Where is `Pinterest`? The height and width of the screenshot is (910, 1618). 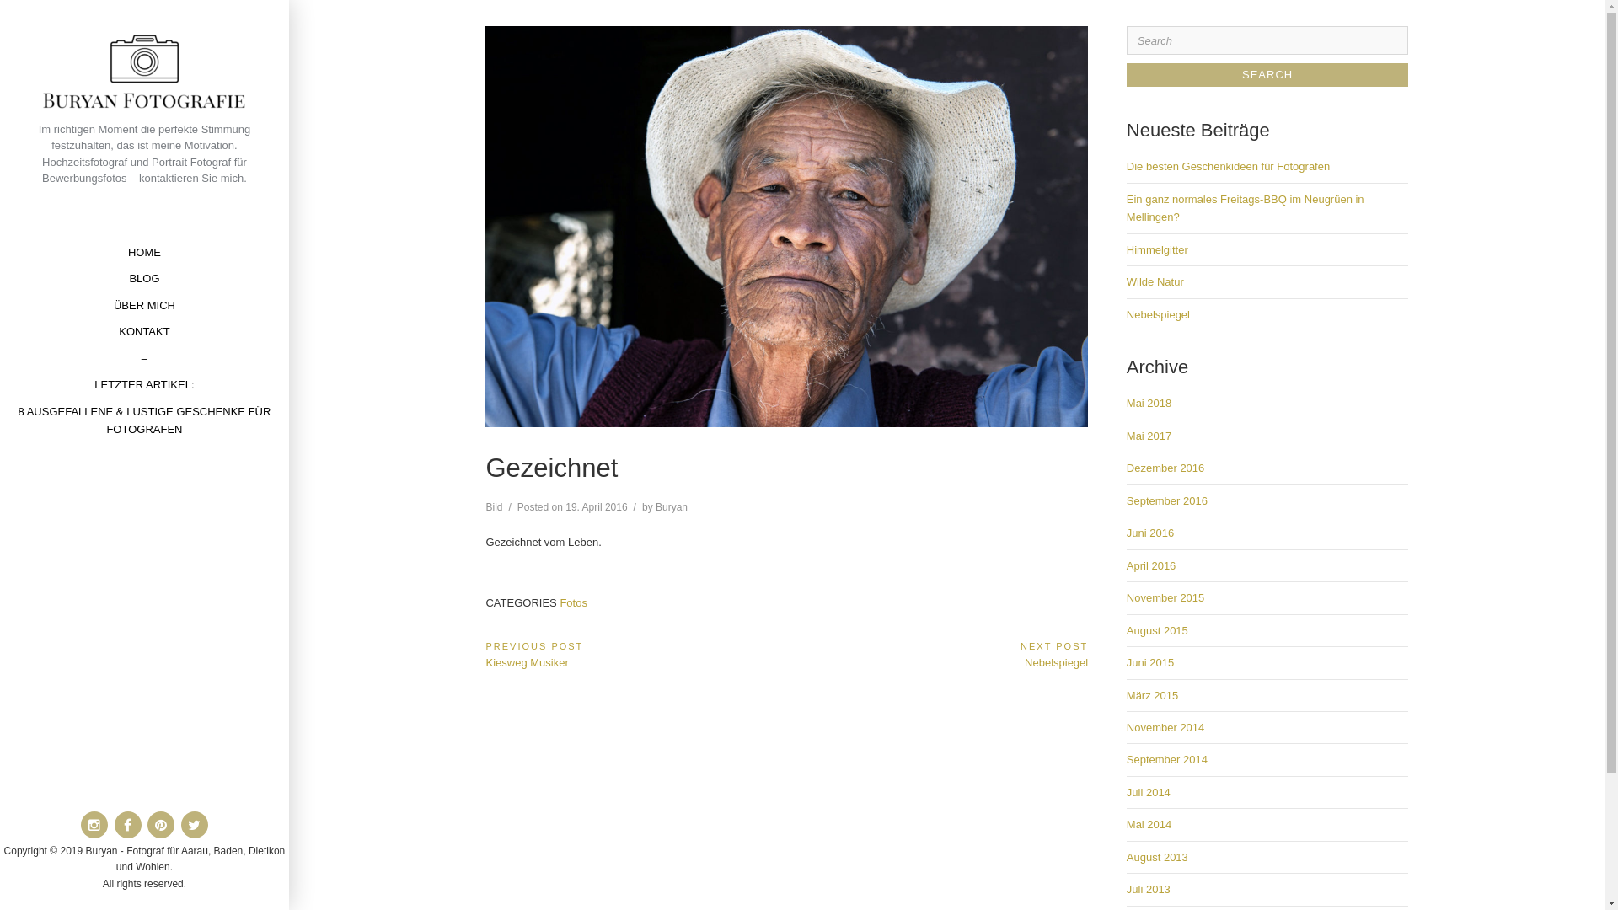 Pinterest is located at coordinates (161, 825).